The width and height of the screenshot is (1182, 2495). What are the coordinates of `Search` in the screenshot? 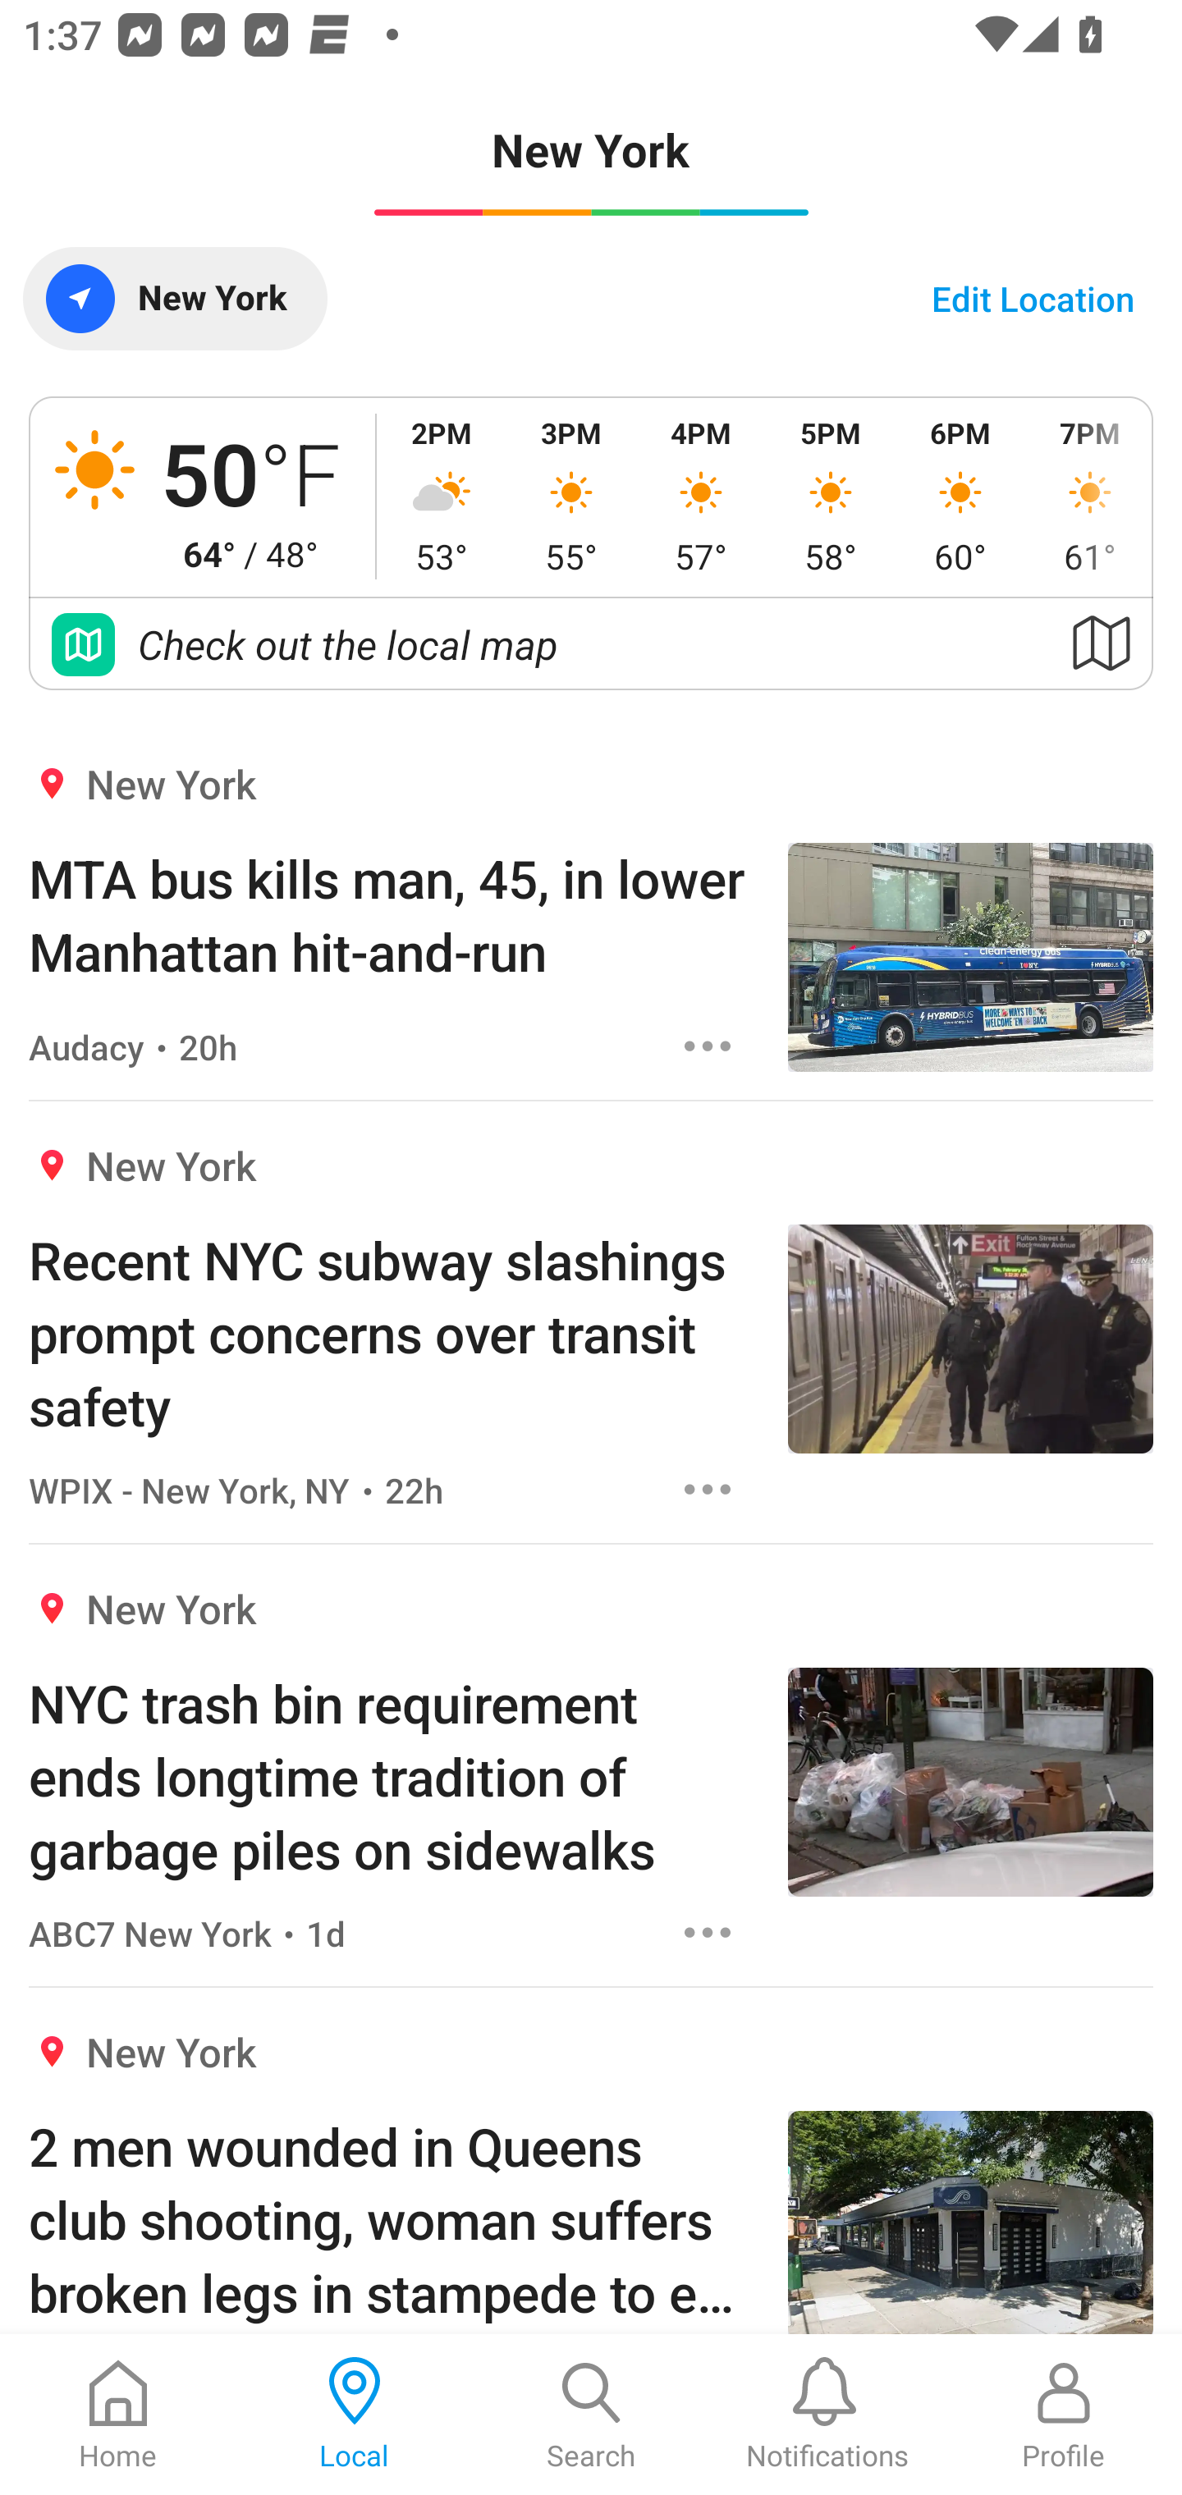 It's located at (591, 2415).